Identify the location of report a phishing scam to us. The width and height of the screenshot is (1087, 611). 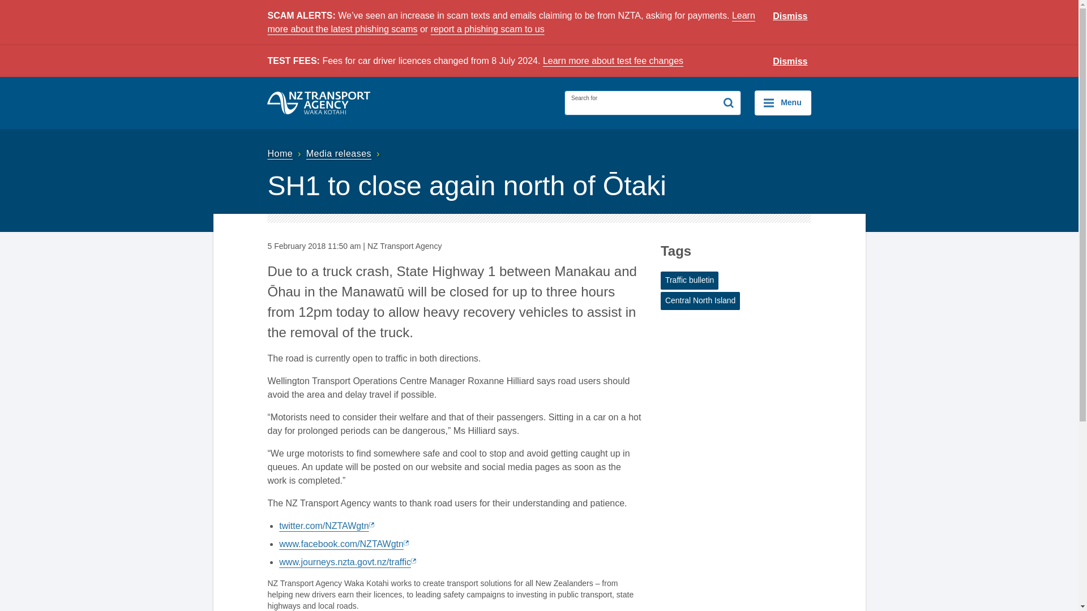
(487, 29).